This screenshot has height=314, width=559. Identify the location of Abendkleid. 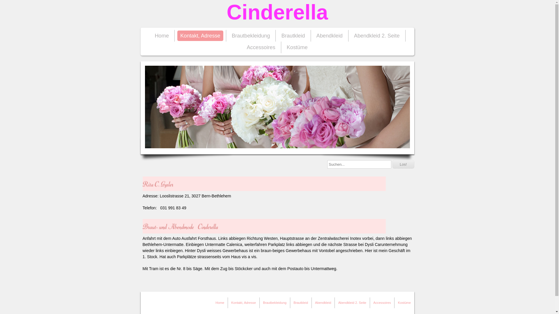
(323, 303).